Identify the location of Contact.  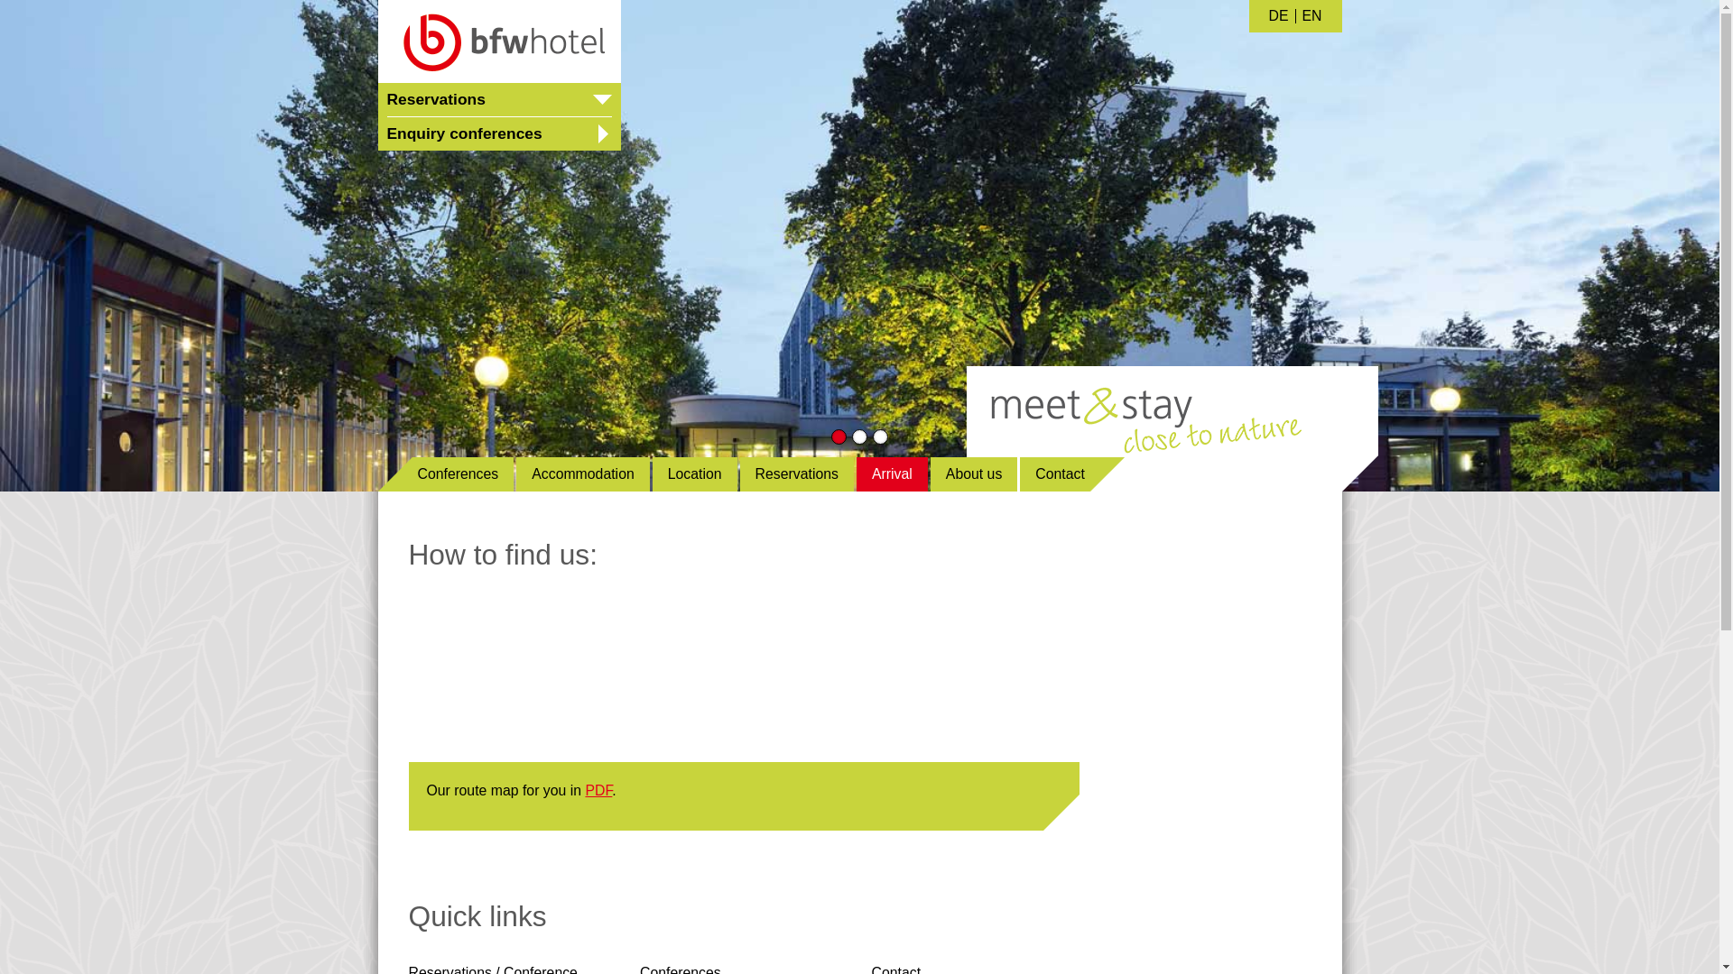
(1072, 474).